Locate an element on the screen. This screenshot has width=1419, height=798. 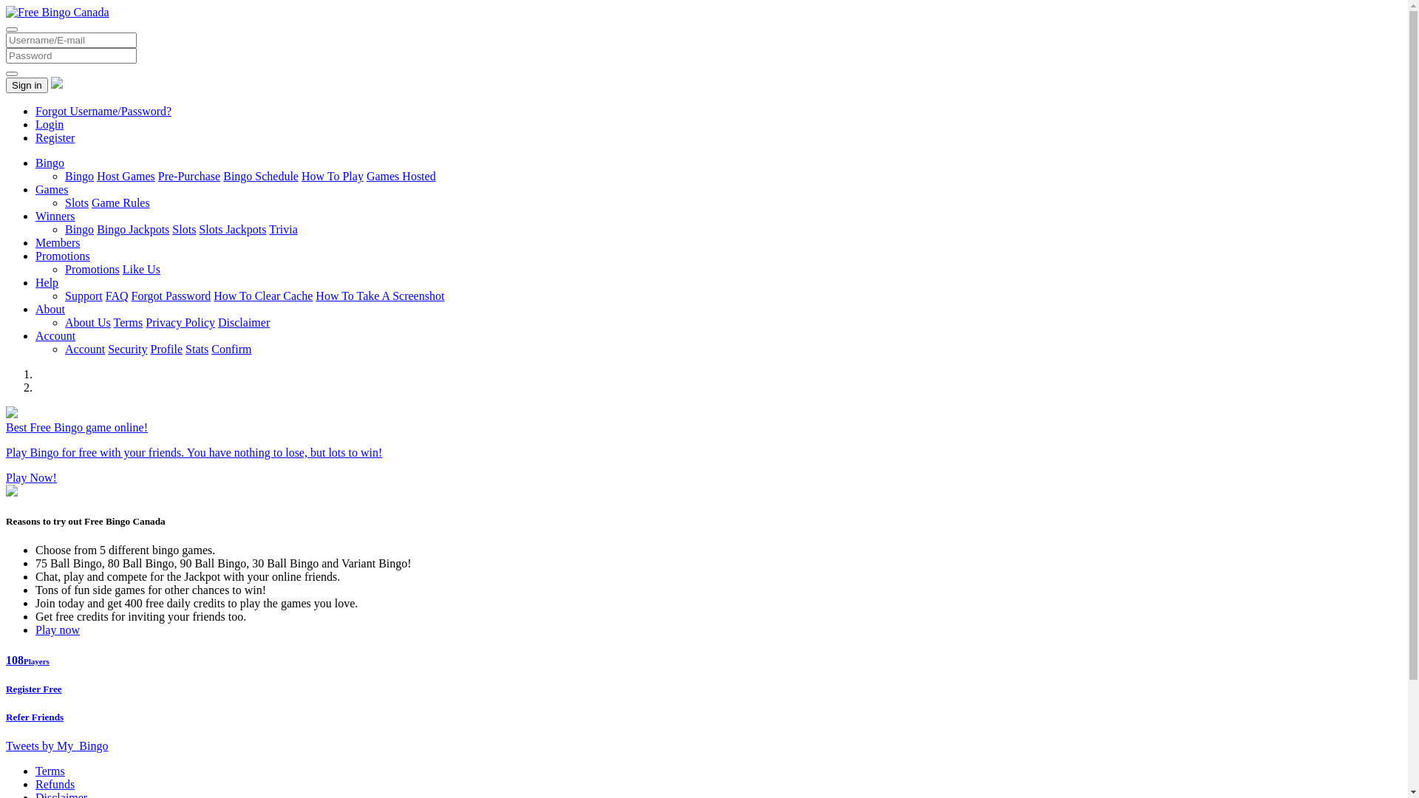
Refunds is located at coordinates (55, 785).